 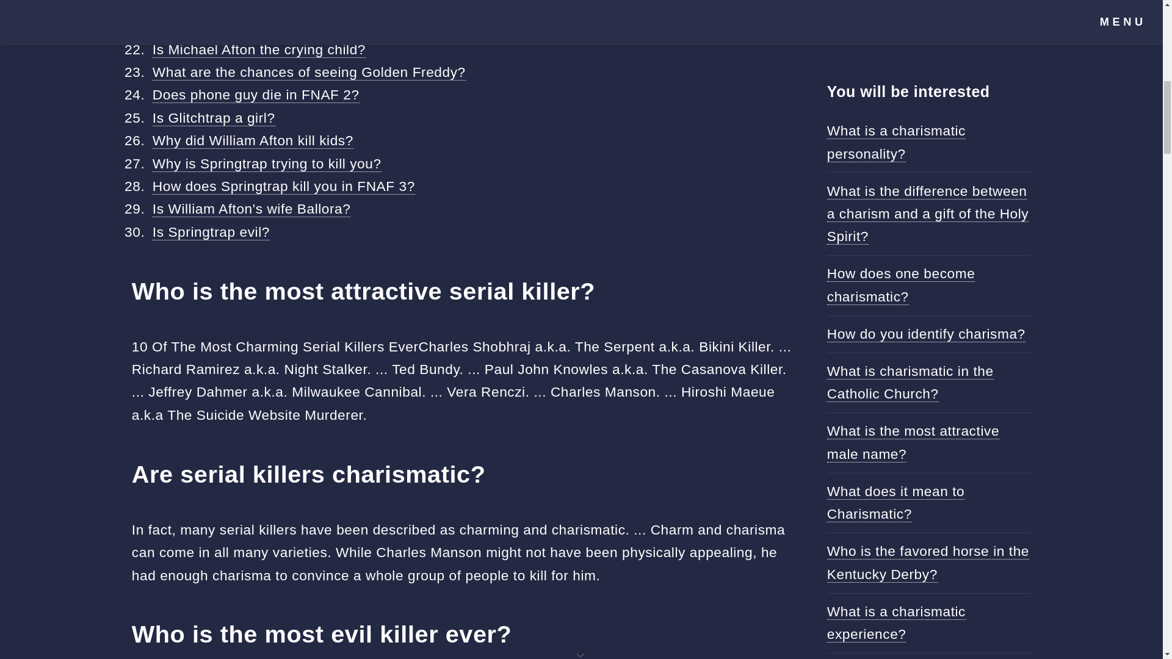 What do you see at coordinates (214, 118) in the screenshot?
I see `Is Glitchtrap a girl?` at bounding box center [214, 118].